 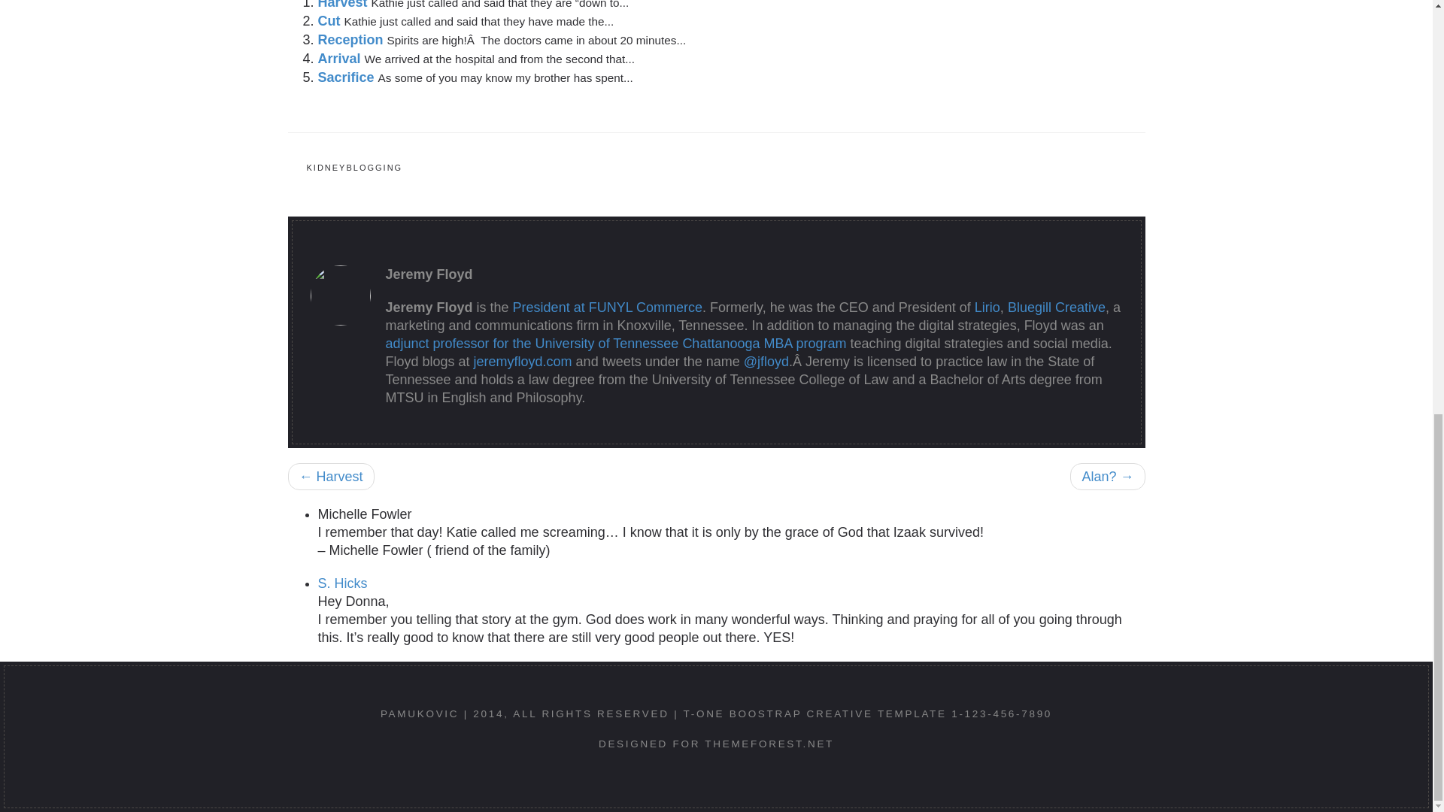 What do you see at coordinates (353, 168) in the screenshot?
I see `KIDNEYBLOGGING` at bounding box center [353, 168].